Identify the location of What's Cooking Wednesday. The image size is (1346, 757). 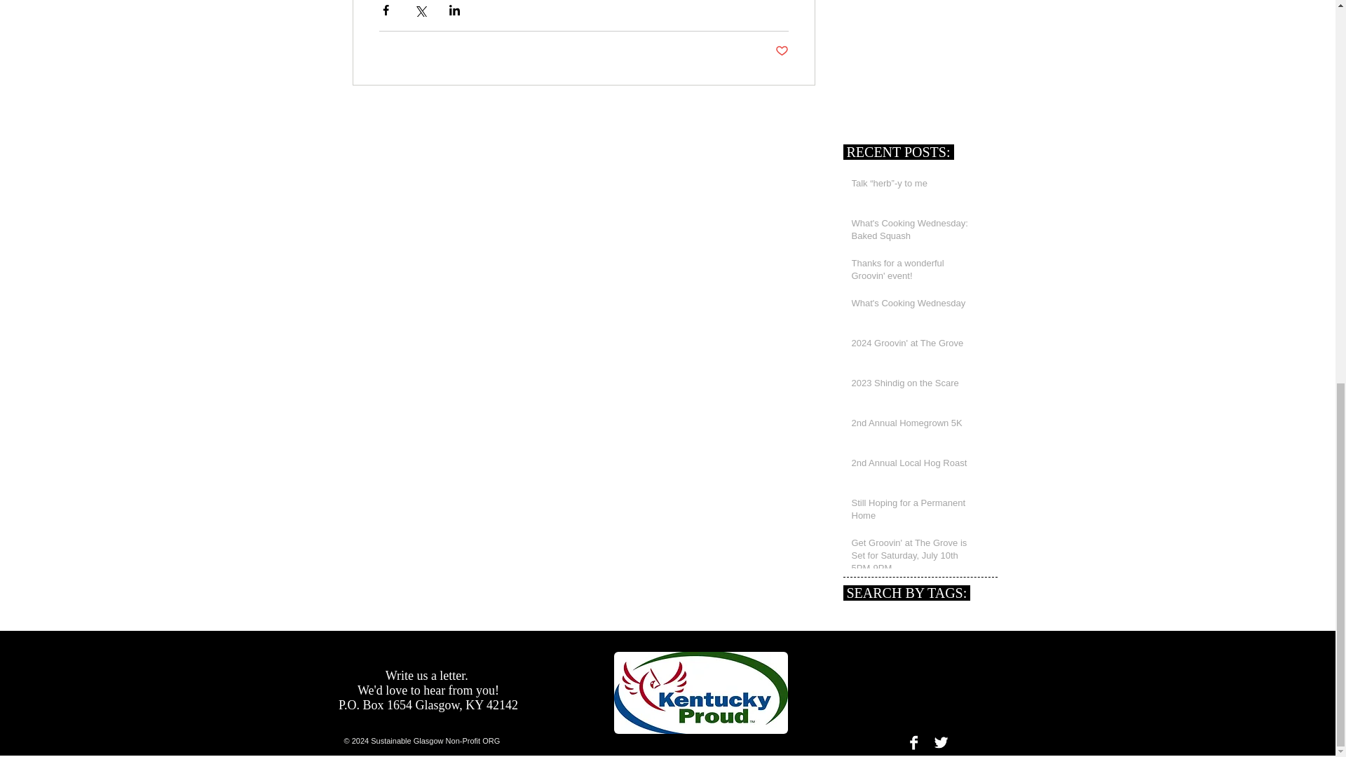
(914, 306).